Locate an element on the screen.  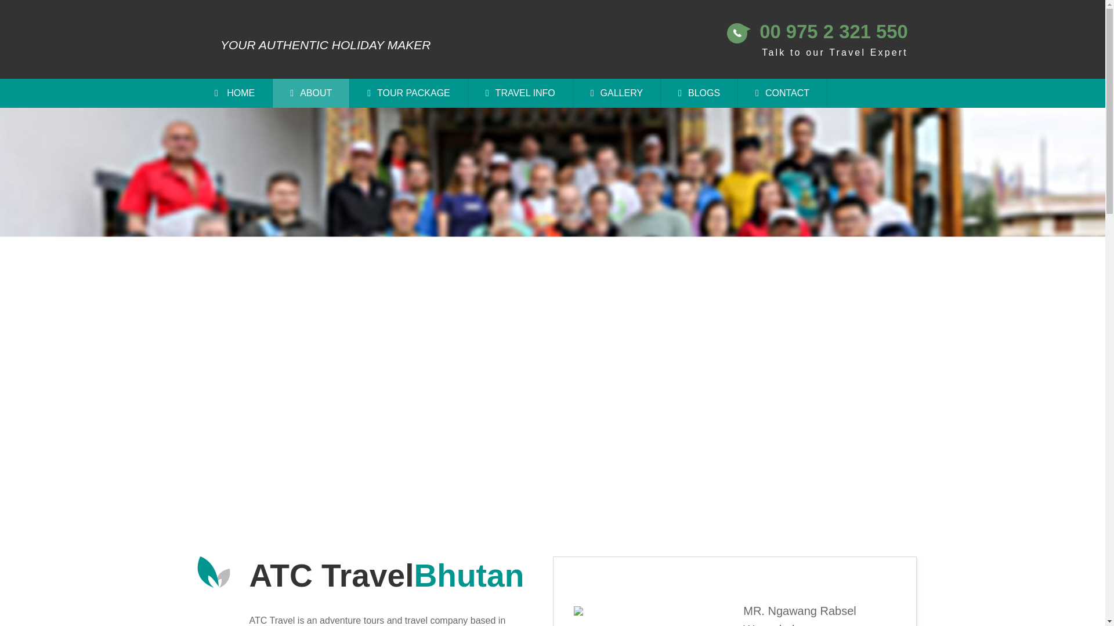
HOME is located at coordinates (234, 93).